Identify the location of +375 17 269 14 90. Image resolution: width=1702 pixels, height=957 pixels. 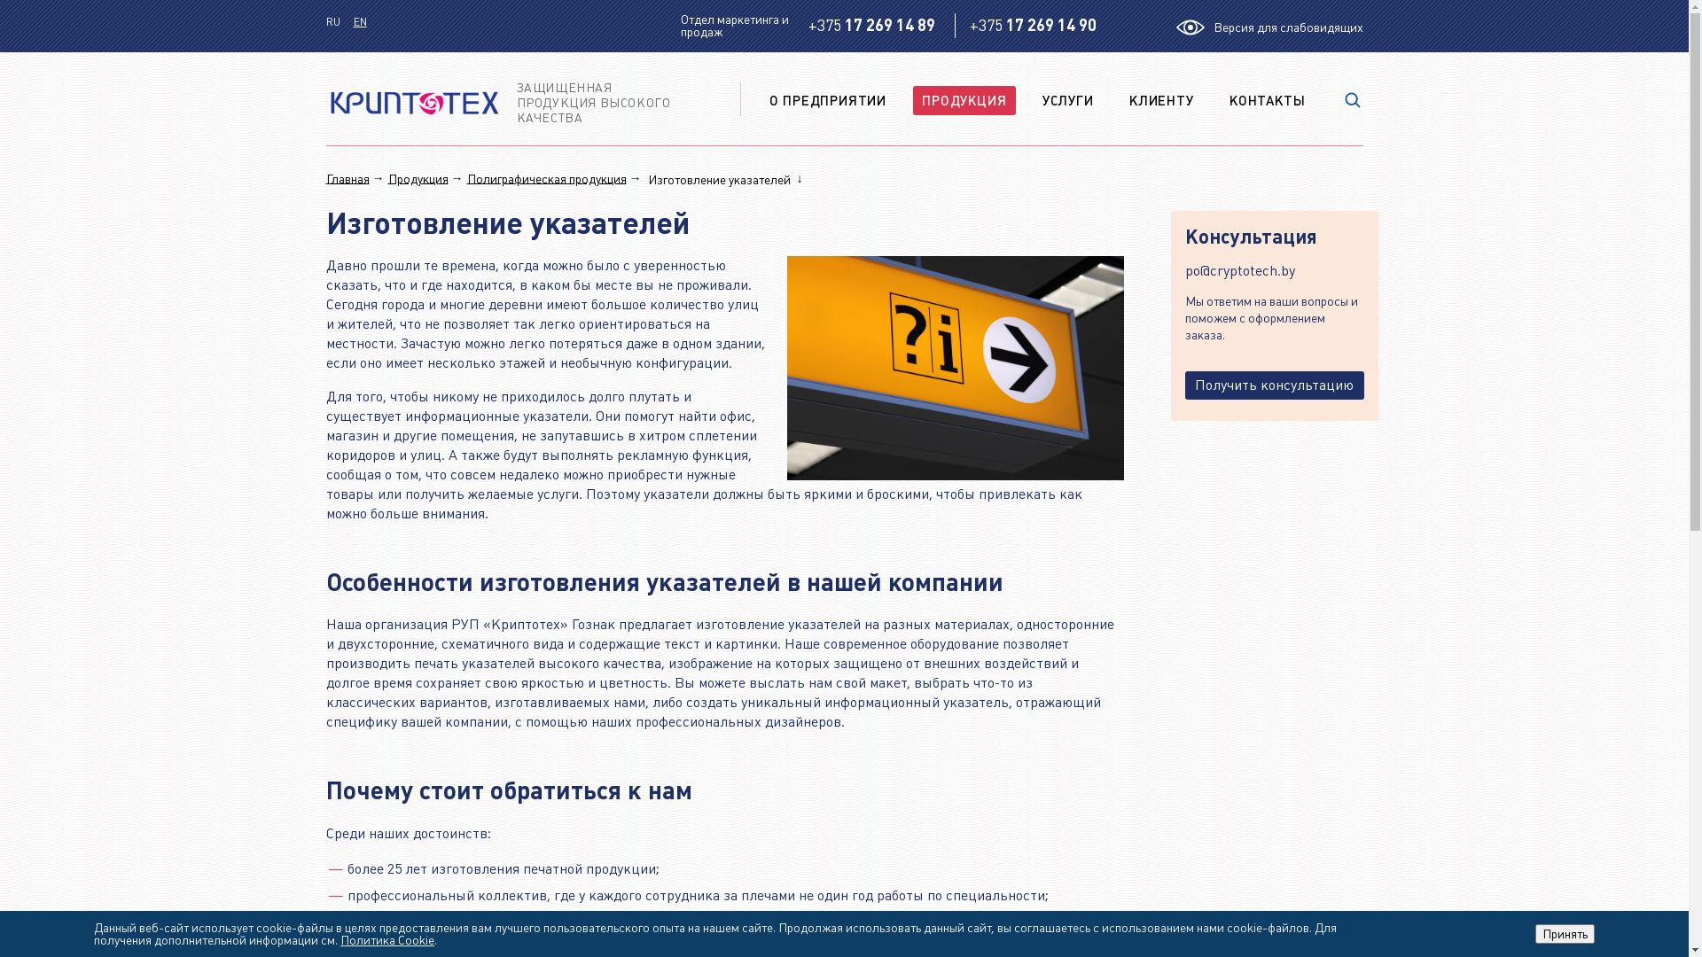
(1034, 26).